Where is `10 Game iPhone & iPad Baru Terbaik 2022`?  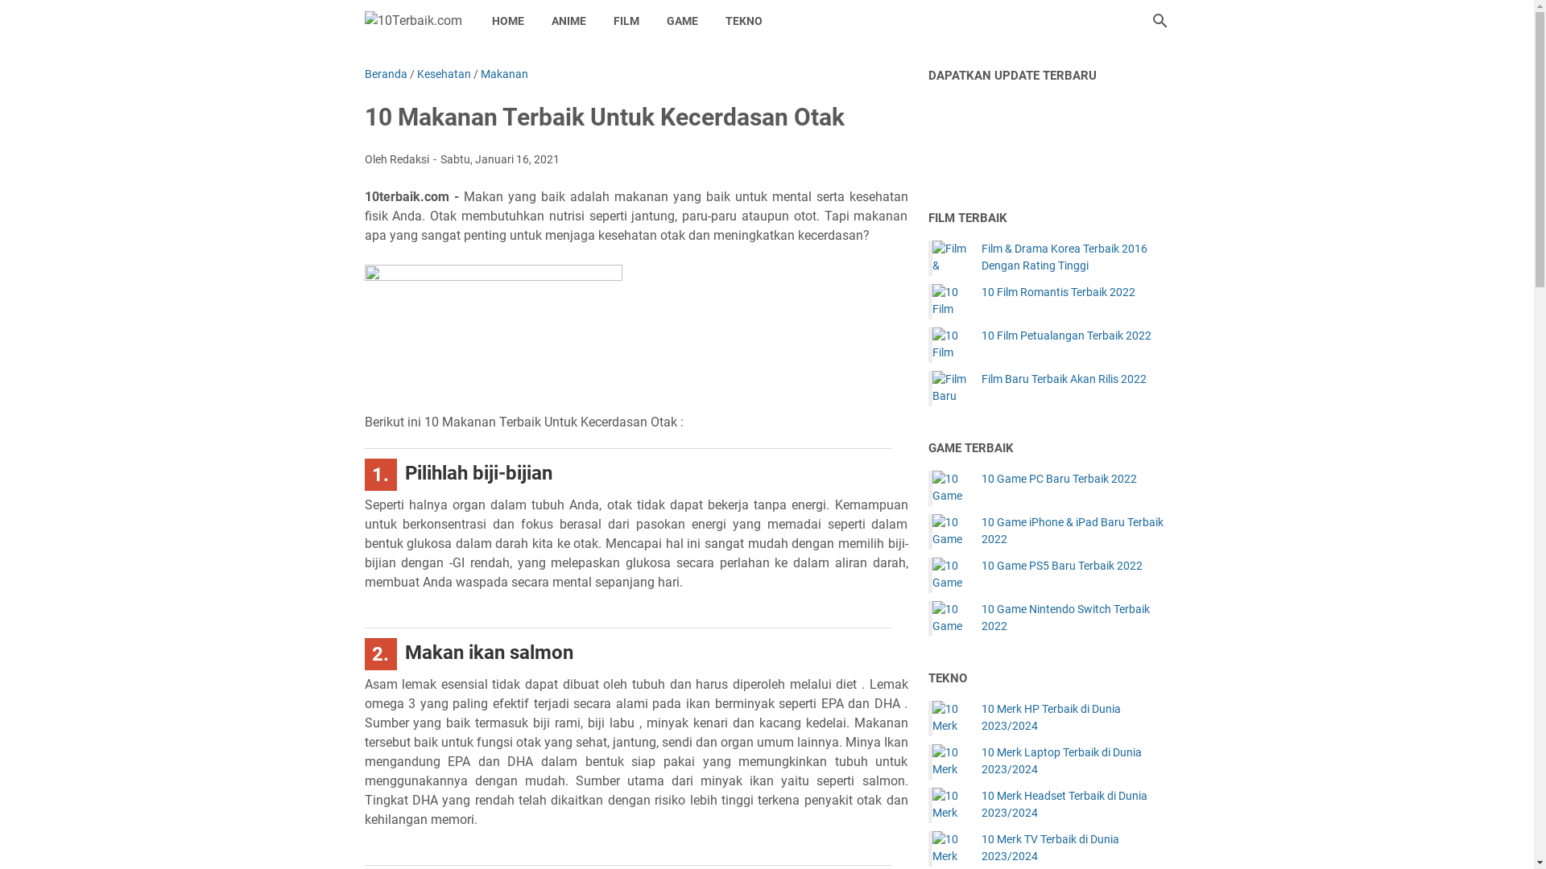
10 Game iPhone & iPad Baru Terbaik 2022 is located at coordinates (1075, 531).